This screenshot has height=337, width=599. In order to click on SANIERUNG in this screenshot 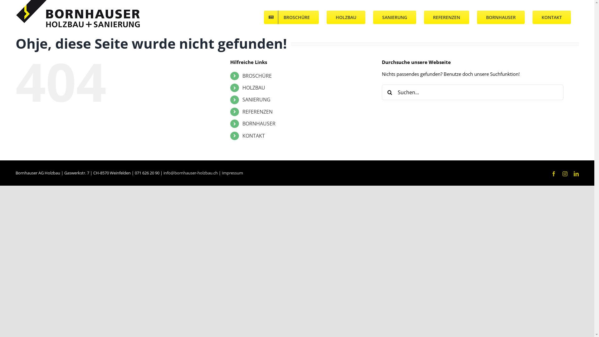, I will do `click(395, 17)`.